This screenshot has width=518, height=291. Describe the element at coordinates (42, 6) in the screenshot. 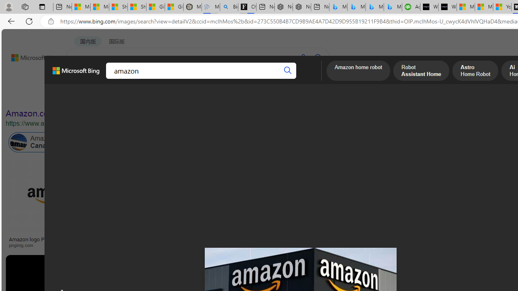

I see `Tab actions menu` at that location.